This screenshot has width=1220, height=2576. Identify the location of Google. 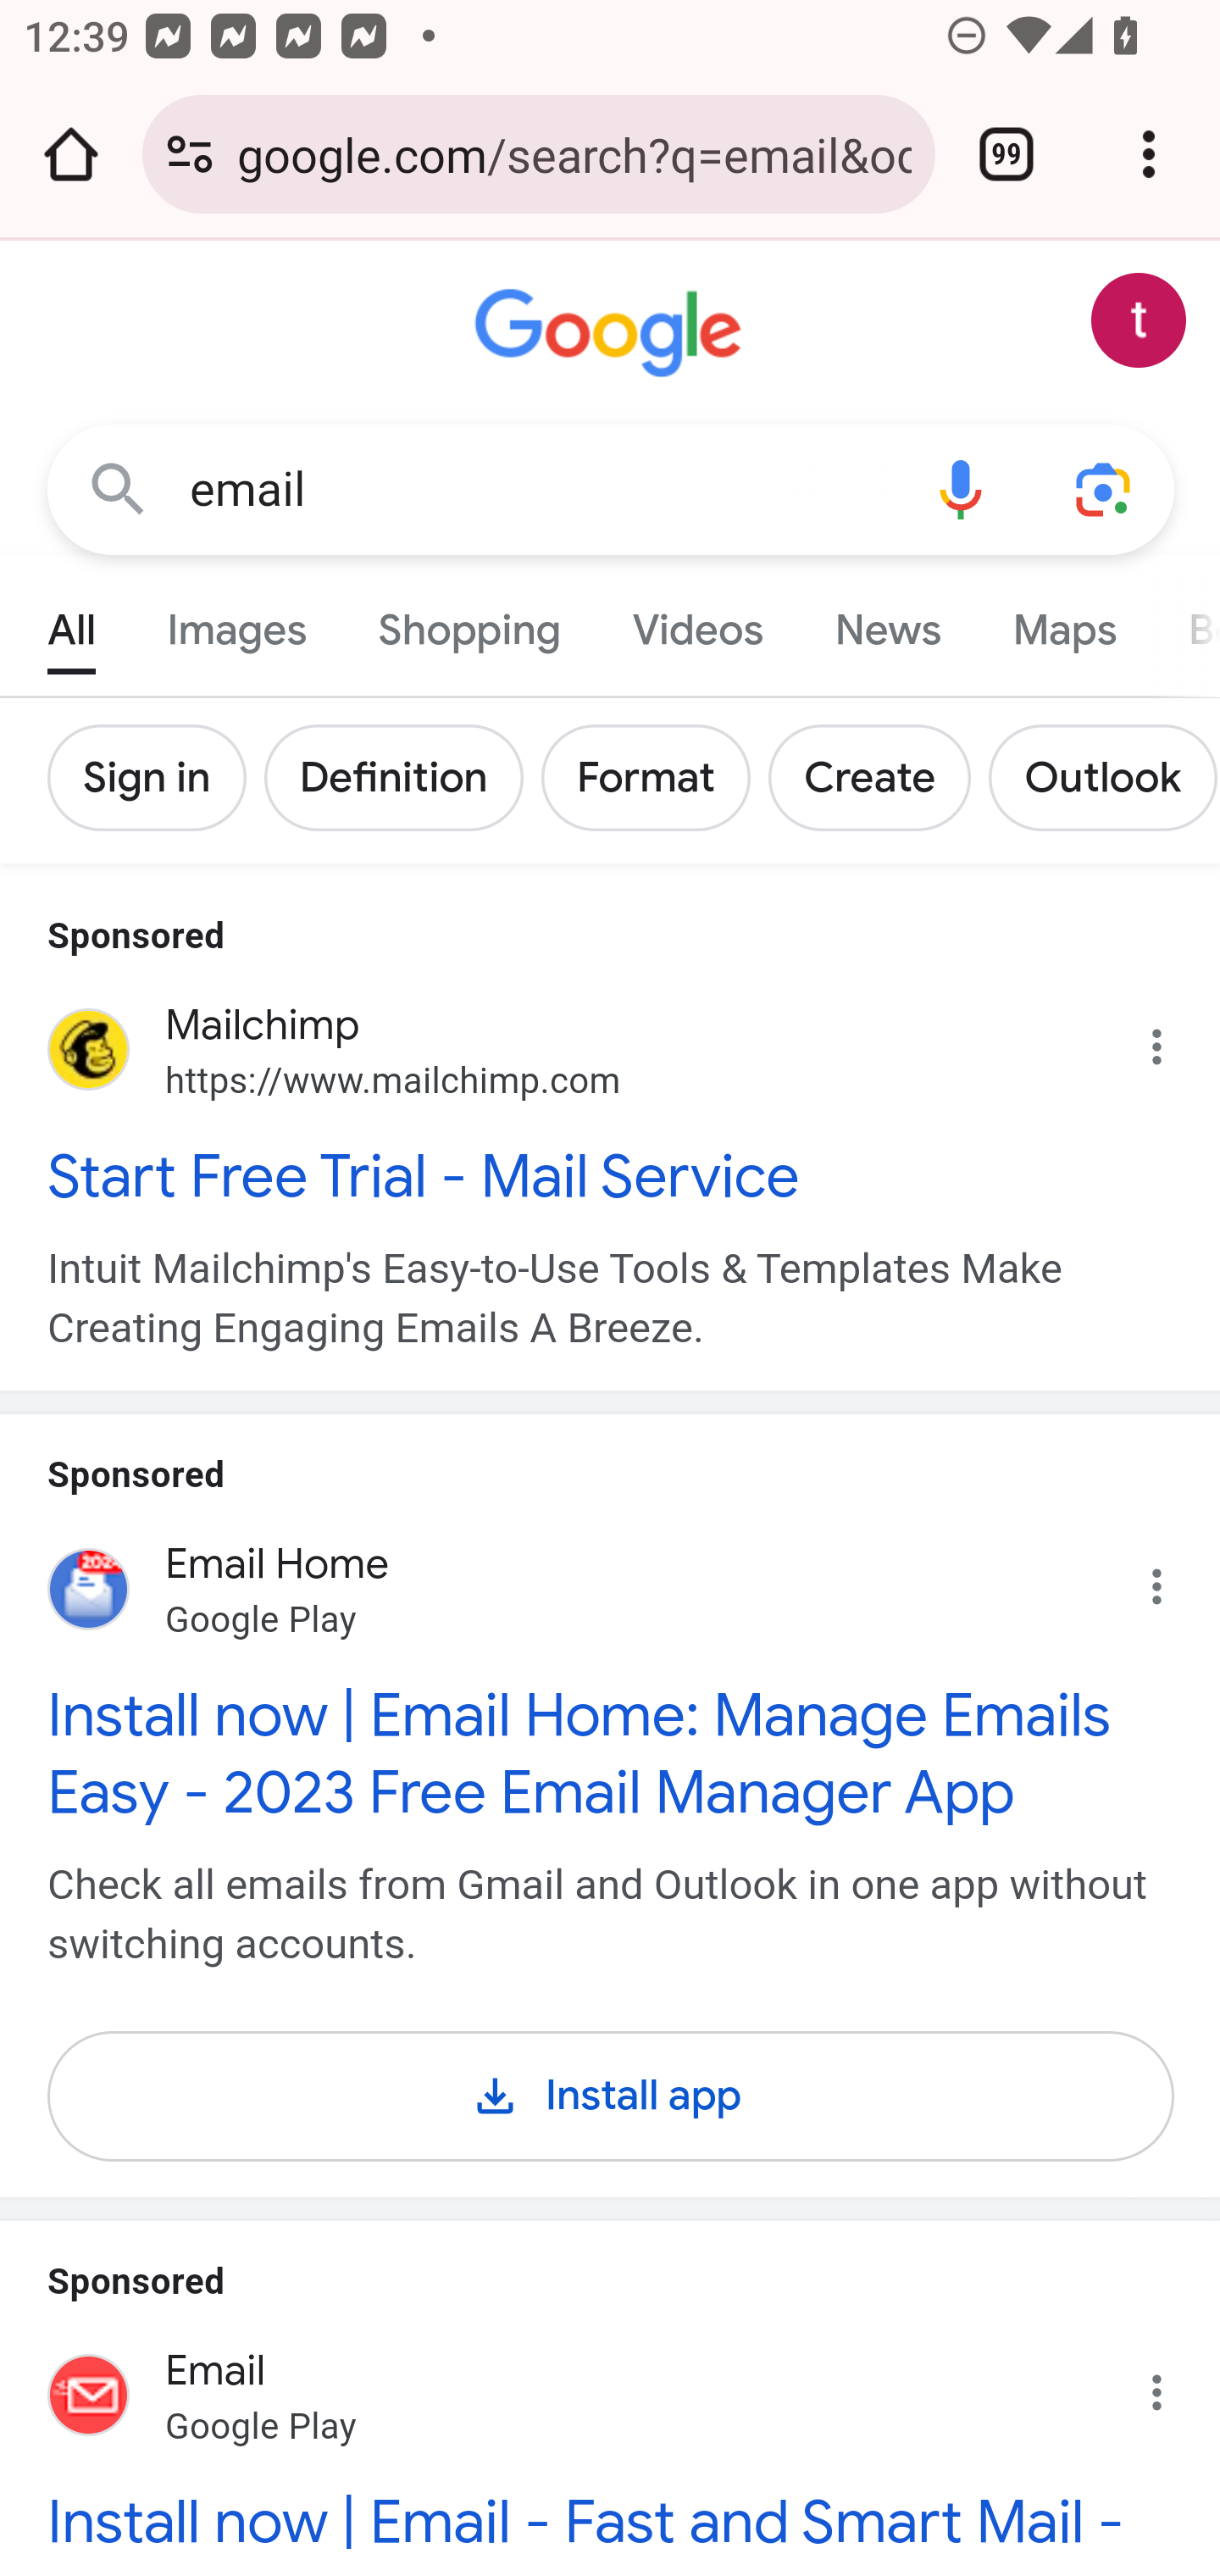
(612, 334).